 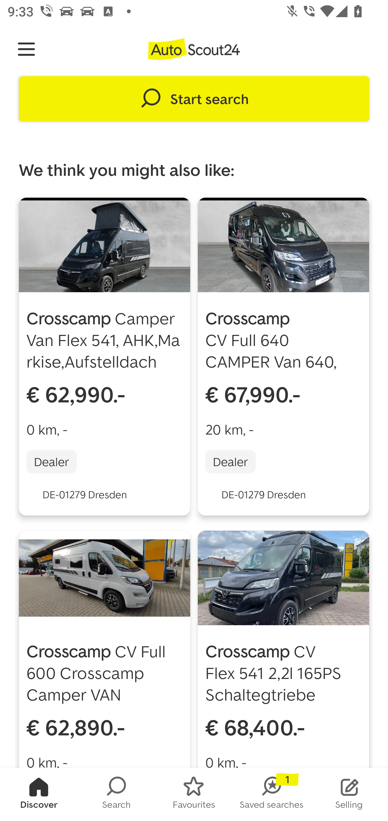 What do you see at coordinates (116, 795) in the screenshot?
I see `SEARCH Search` at bounding box center [116, 795].